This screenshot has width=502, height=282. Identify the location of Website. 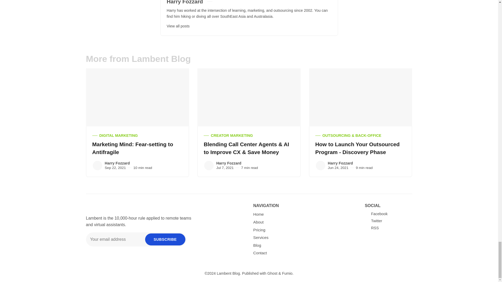
(225, 2).